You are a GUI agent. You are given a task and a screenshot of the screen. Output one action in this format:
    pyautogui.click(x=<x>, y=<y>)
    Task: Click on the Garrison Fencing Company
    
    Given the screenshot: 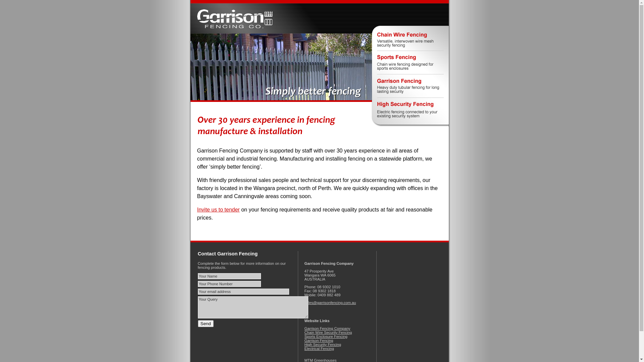 What is the action you would take?
    pyautogui.click(x=327, y=328)
    